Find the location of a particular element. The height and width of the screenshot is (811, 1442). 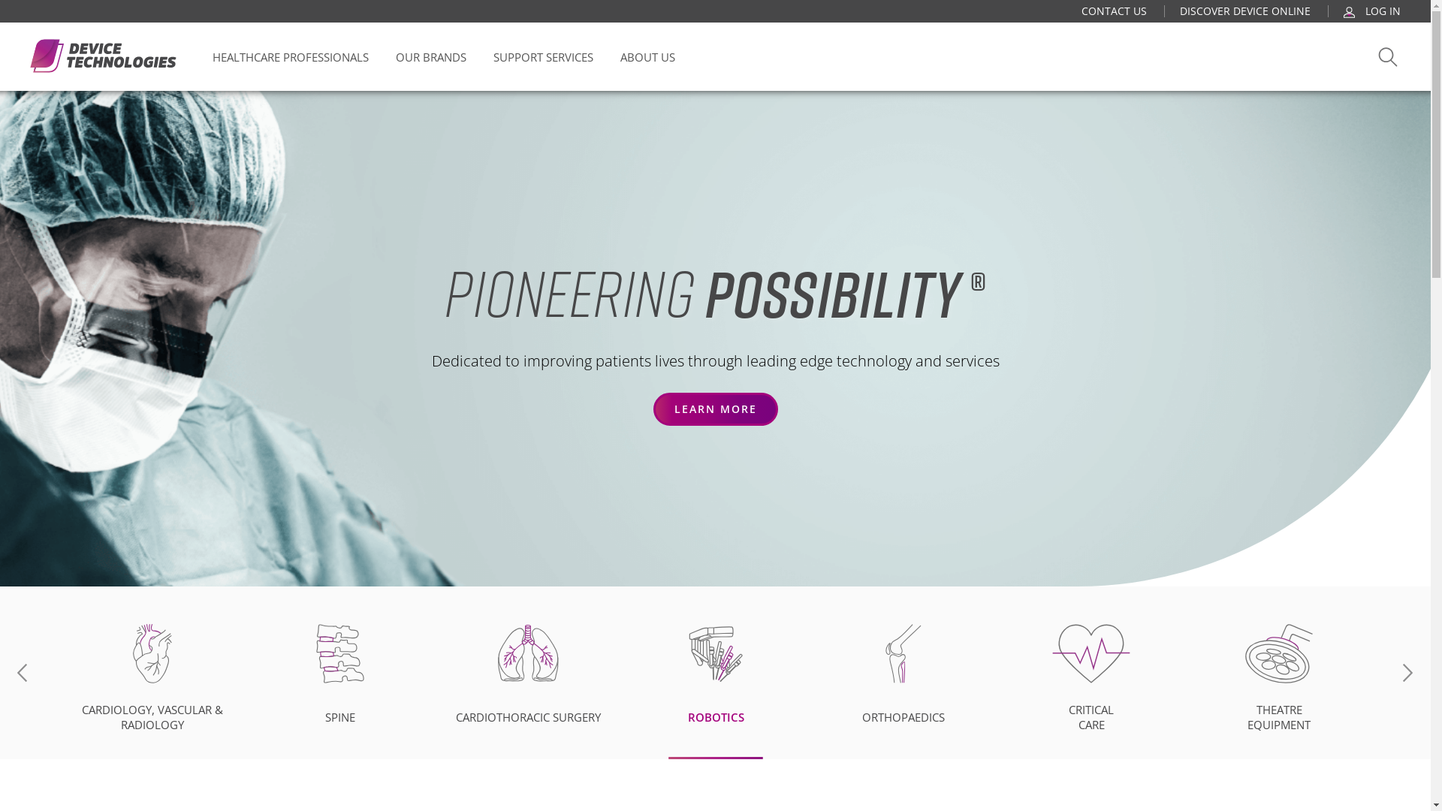

CARDIOLOGY, VASCULAR & RADIOLOGY is located at coordinates (152, 673).